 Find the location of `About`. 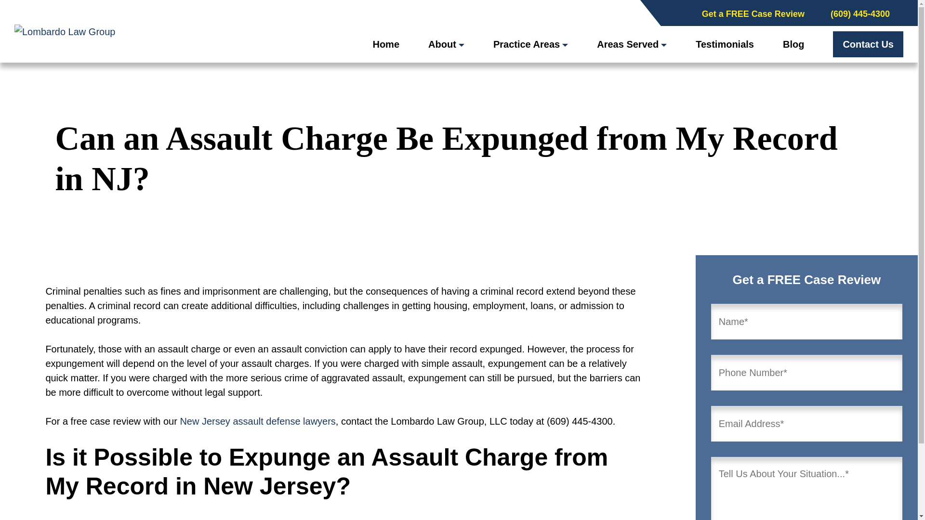

About is located at coordinates (446, 44).